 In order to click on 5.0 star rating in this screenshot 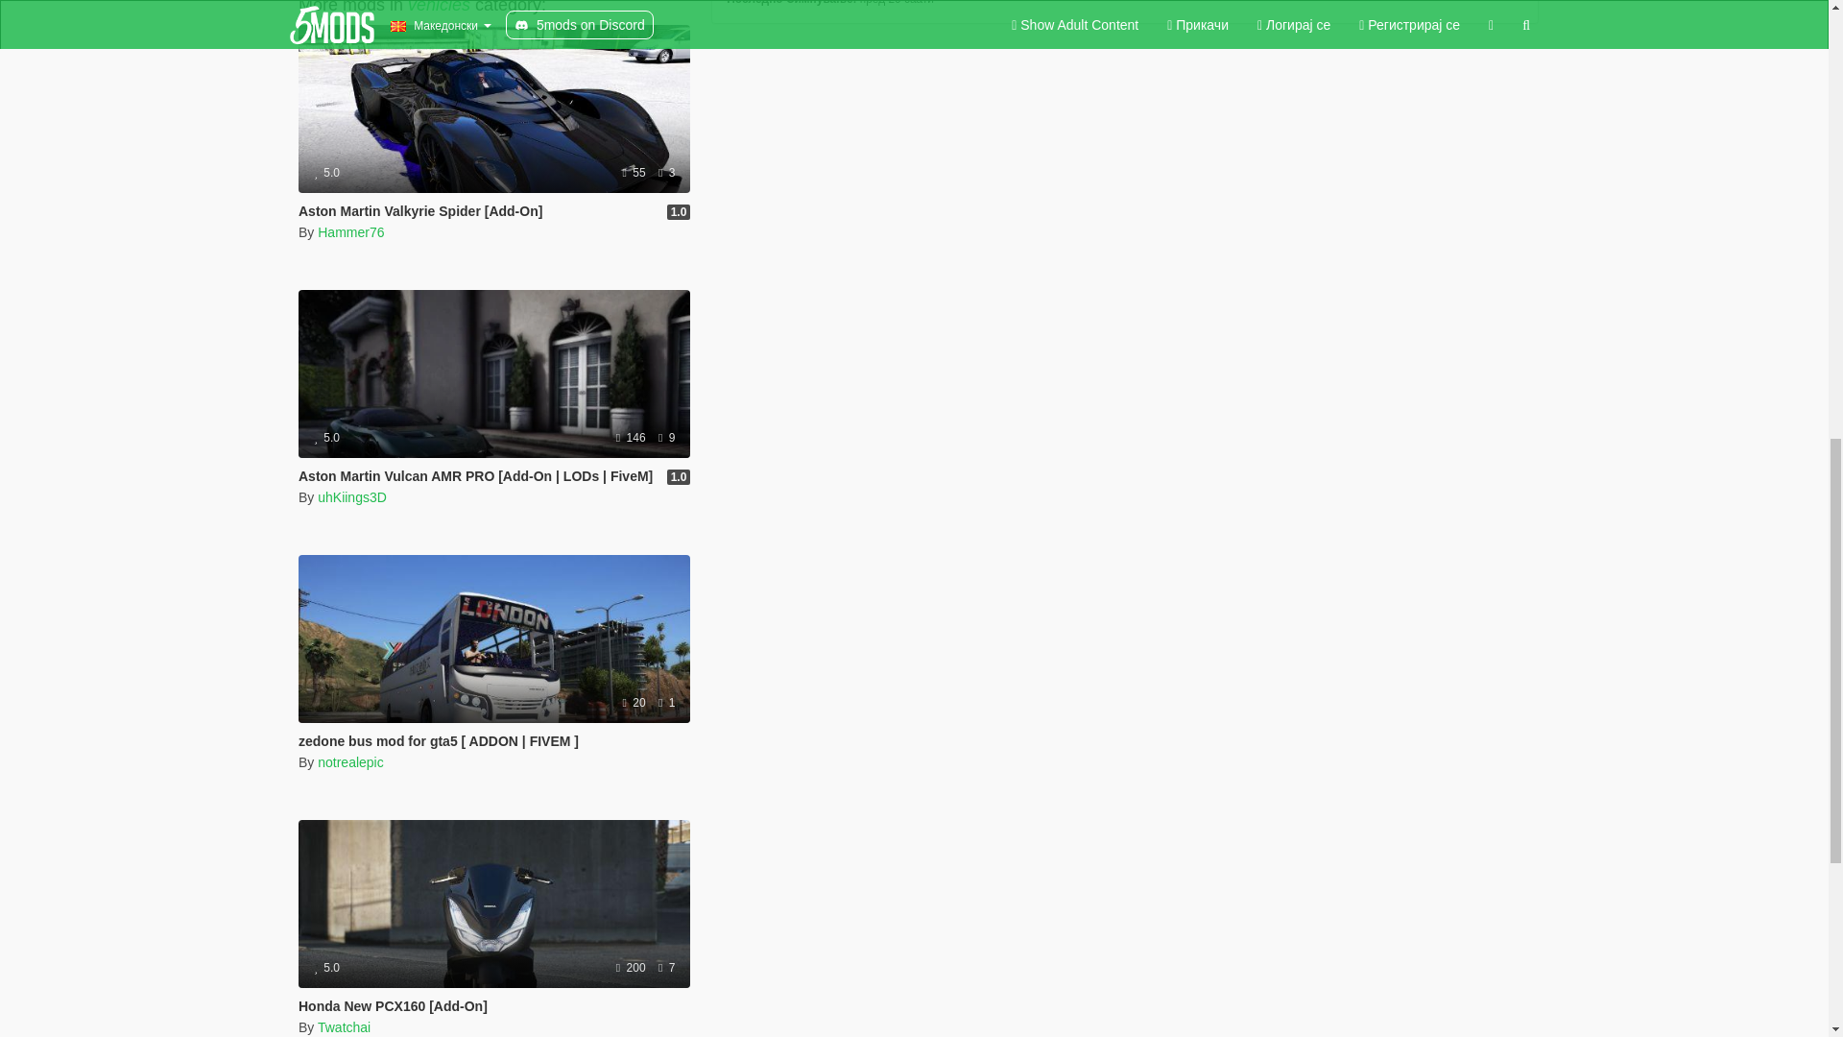, I will do `click(326, 172)`.